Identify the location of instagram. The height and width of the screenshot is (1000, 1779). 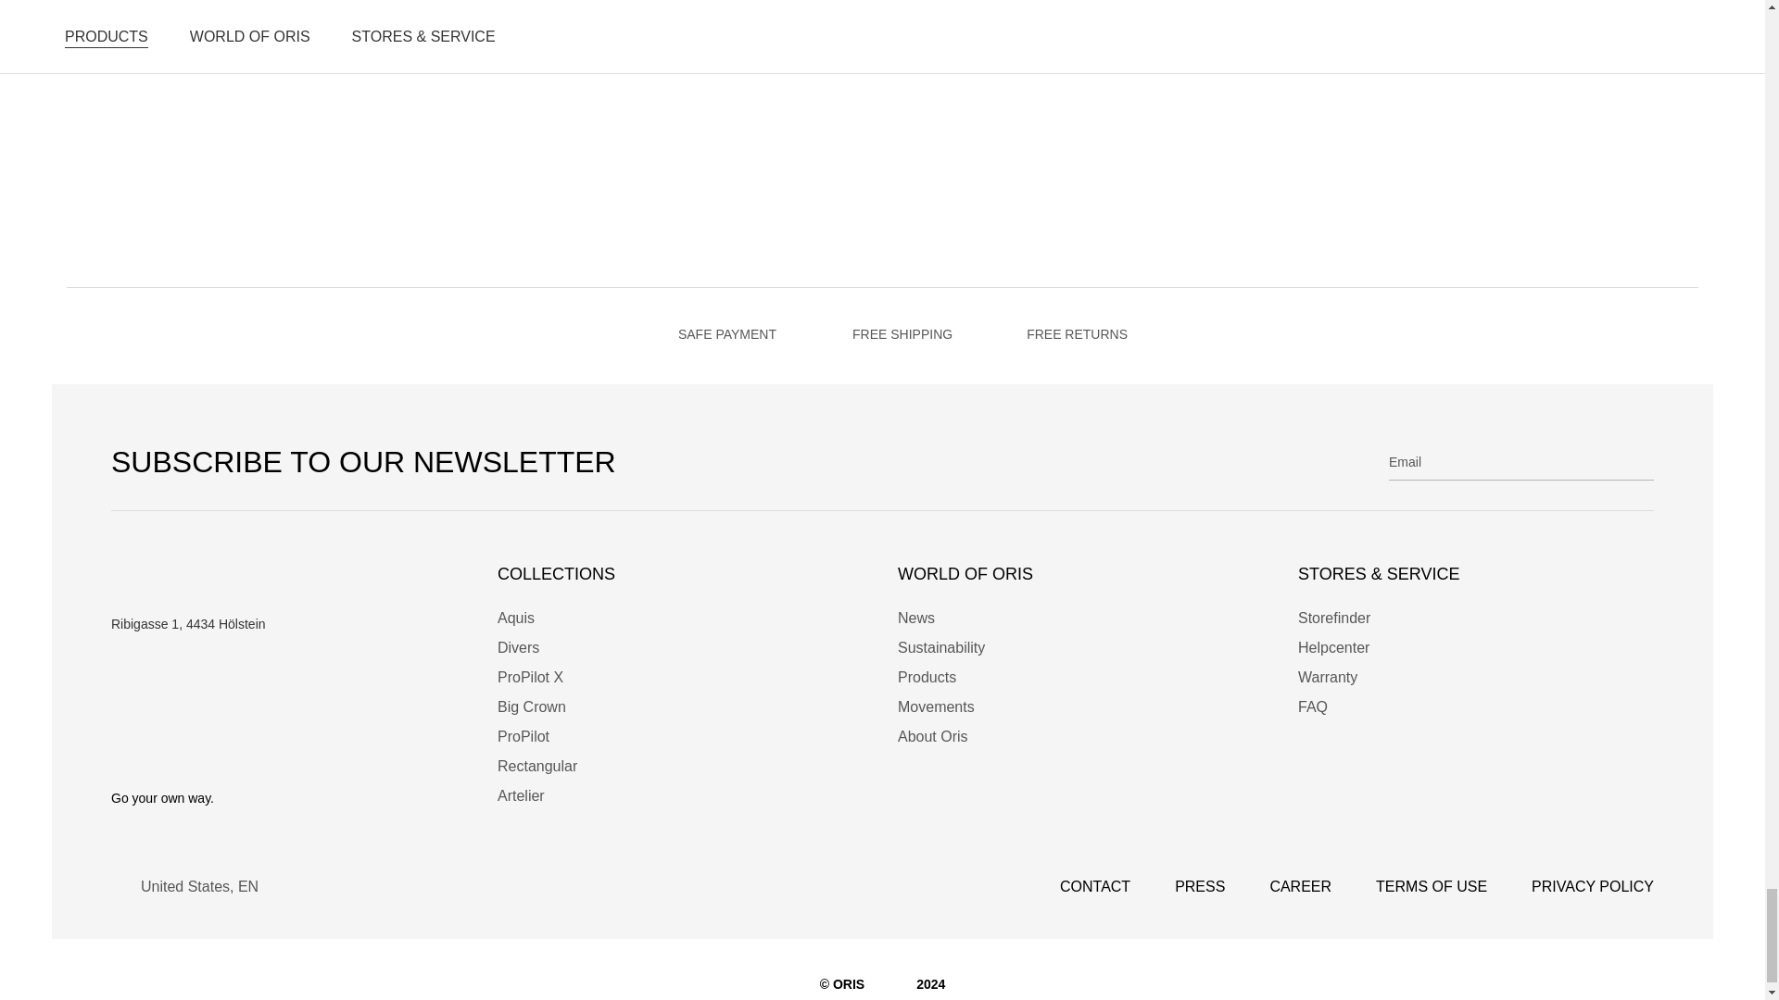
(163, 748).